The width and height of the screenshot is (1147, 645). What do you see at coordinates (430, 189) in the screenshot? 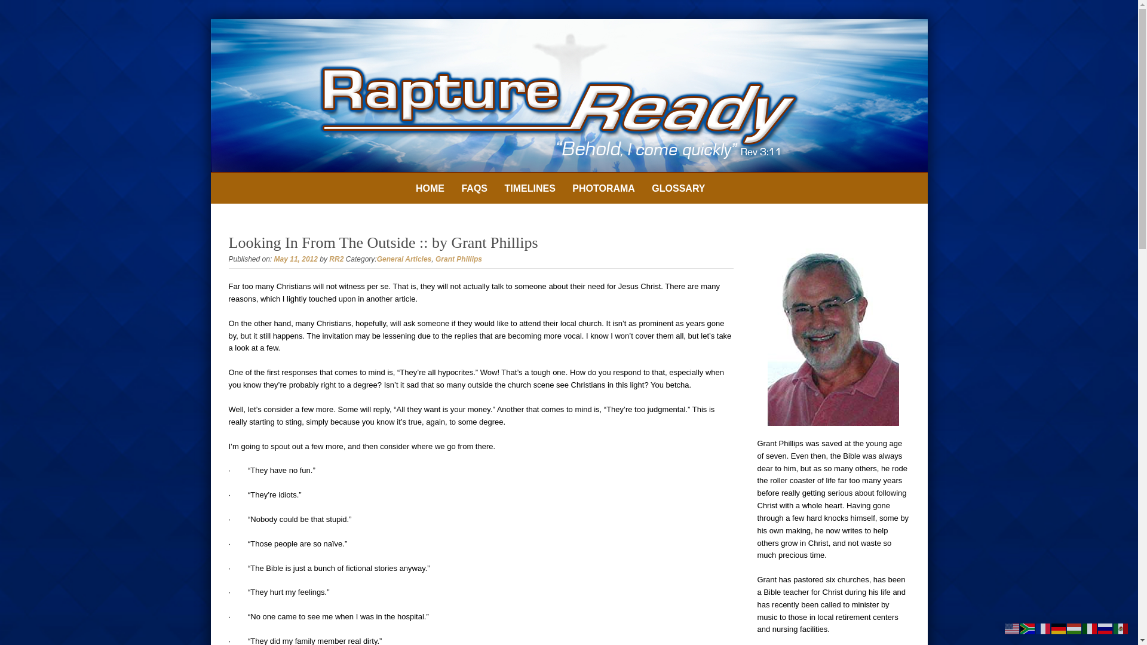
I see `HOME` at bounding box center [430, 189].